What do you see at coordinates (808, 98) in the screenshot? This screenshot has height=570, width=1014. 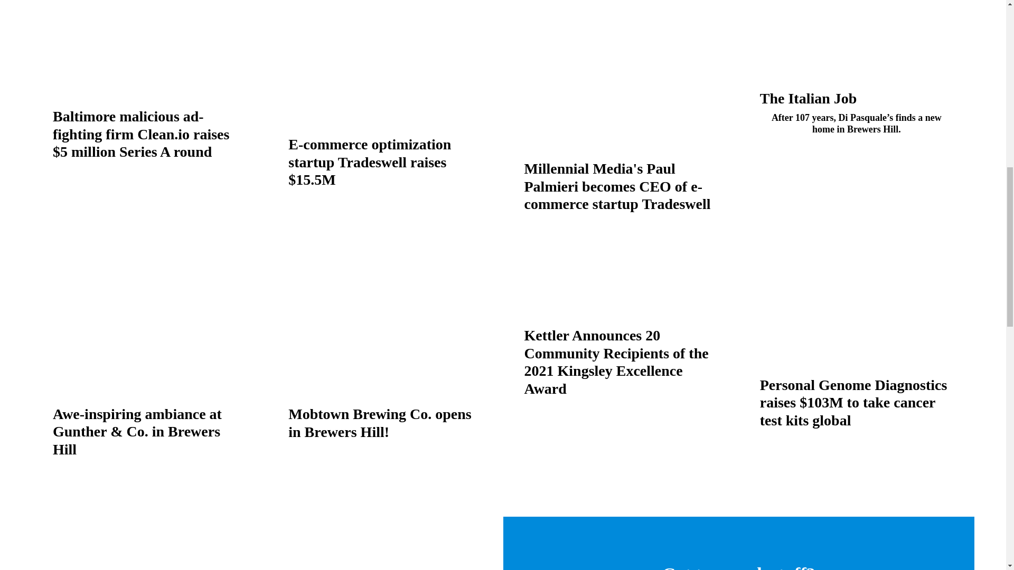 I see `The Italian Job` at bounding box center [808, 98].